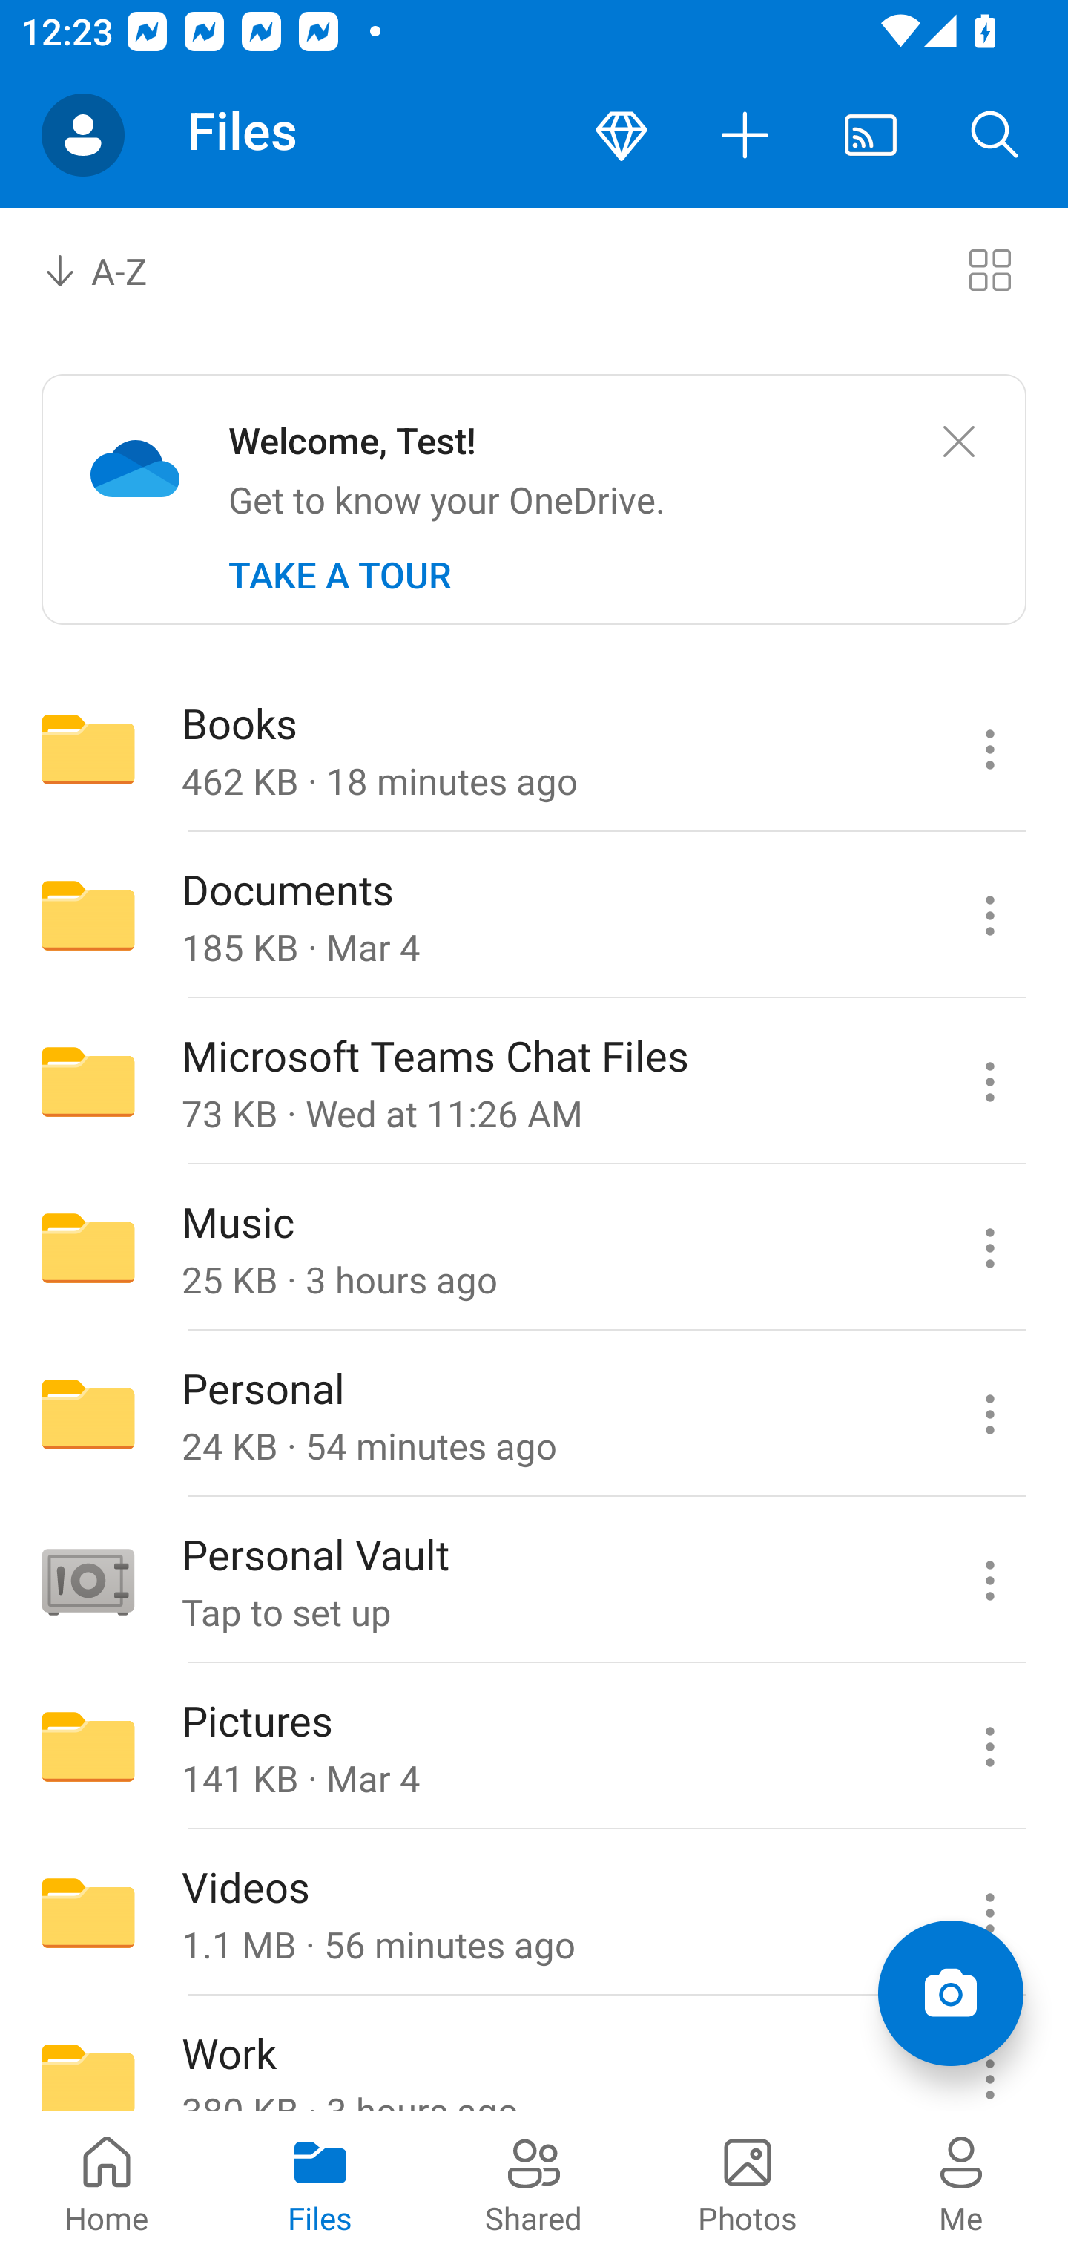 This screenshot has width=1068, height=2256. Describe the element at coordinates (989, 1913) in the screenshot. I see `Videos commands` at that location.